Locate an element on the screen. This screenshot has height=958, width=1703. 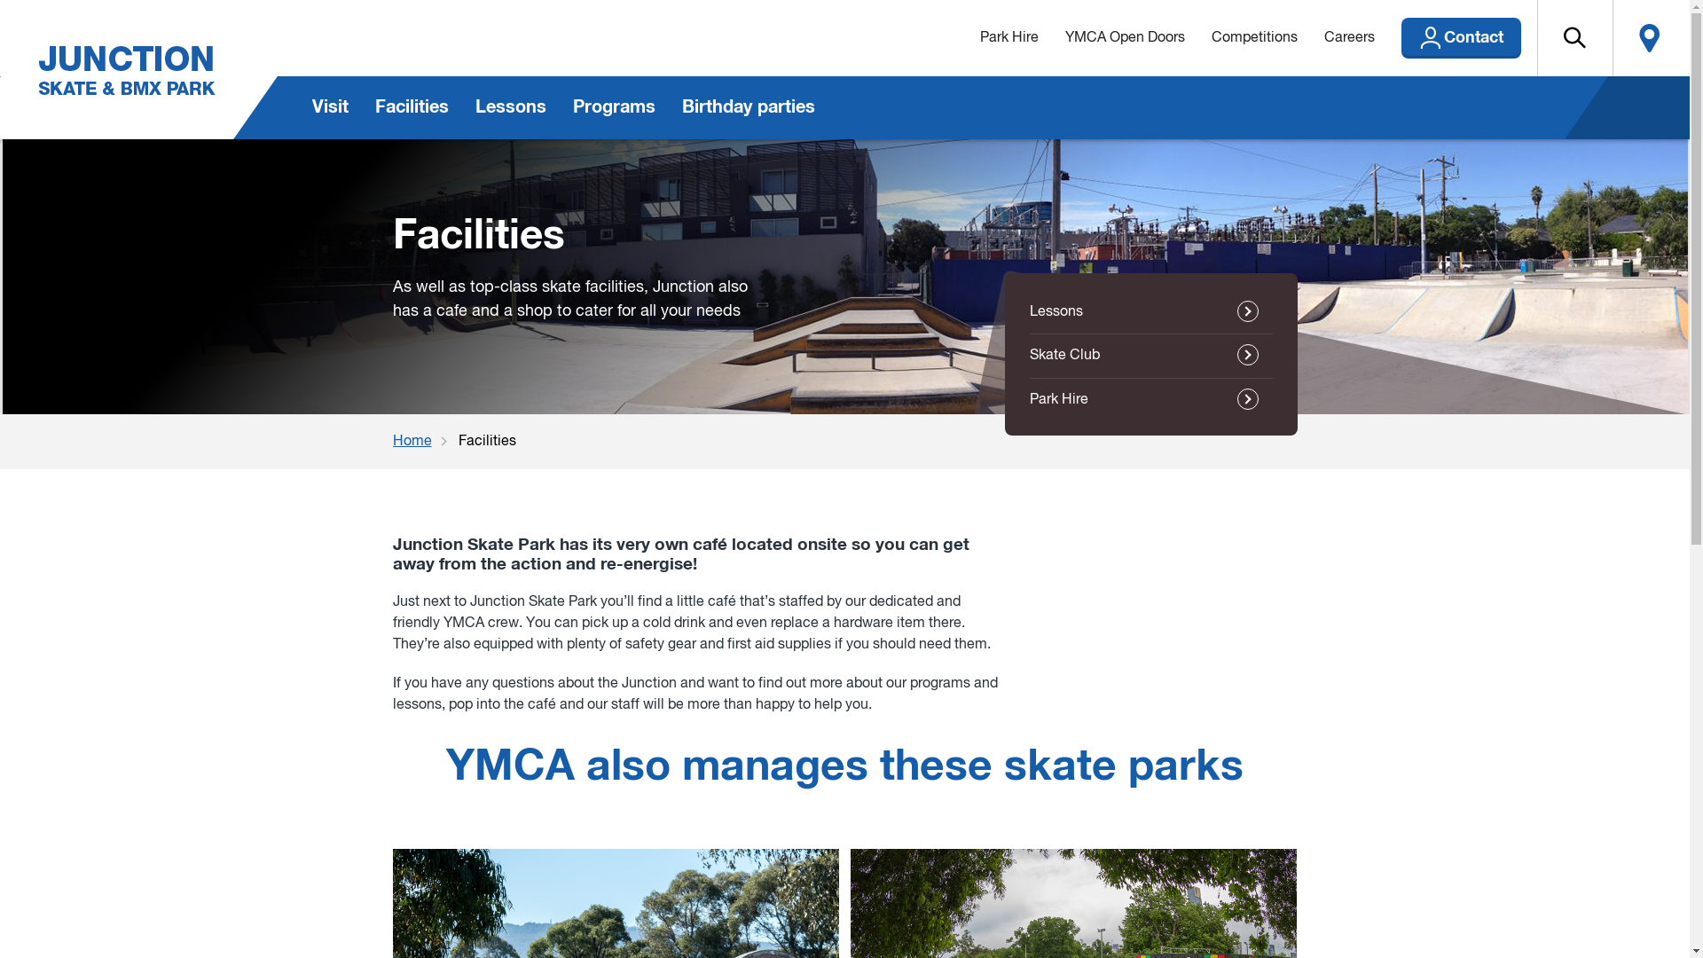
Park Hire is located at coordinates (1150, 400).